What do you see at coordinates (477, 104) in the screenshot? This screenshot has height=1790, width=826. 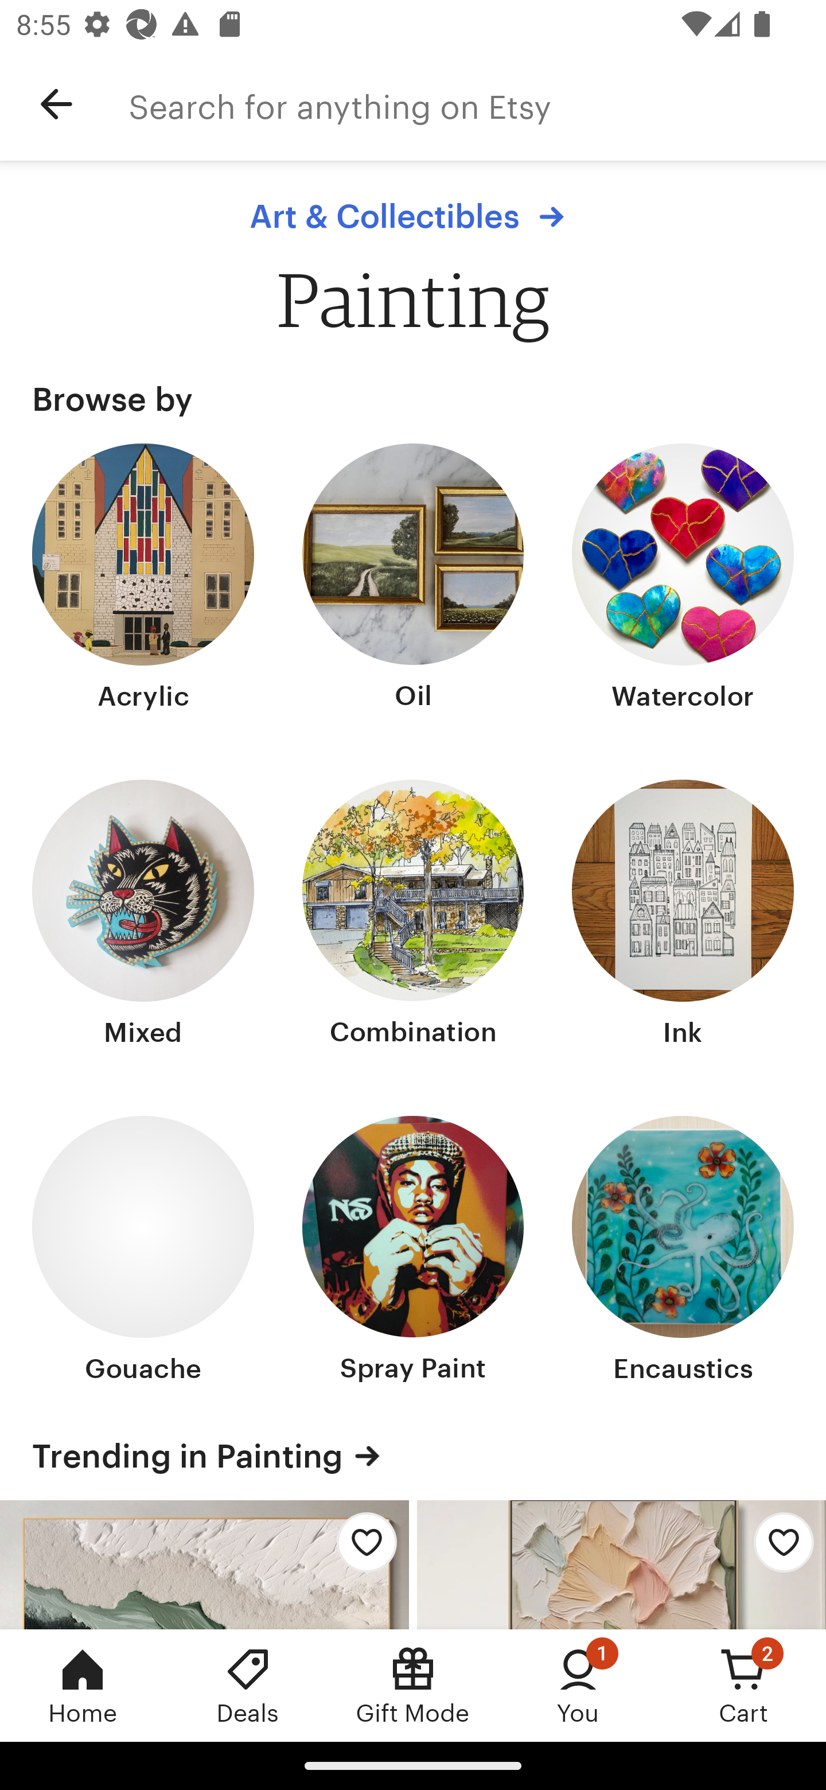 I see `Search for anything on Etsy` at bounding box center [477, 104].